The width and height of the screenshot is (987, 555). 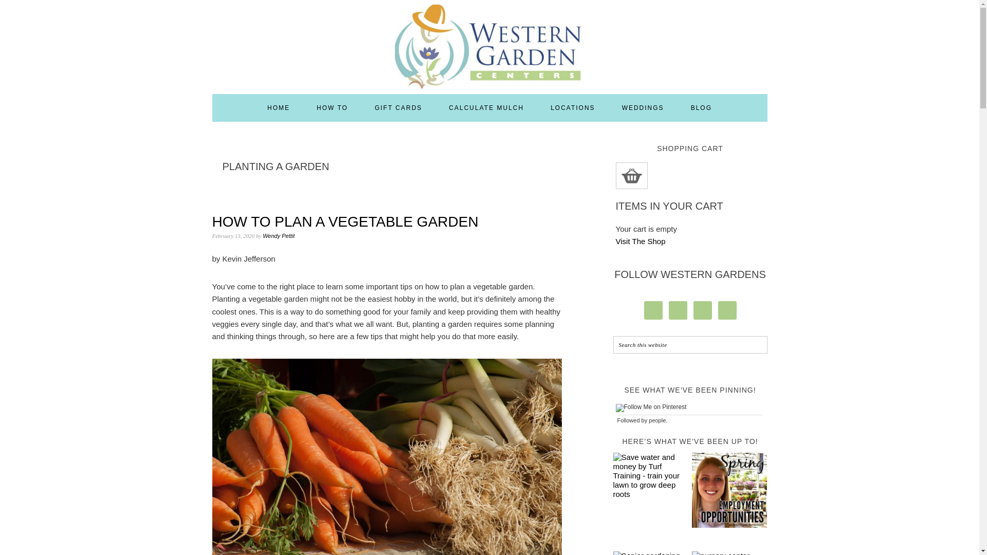 I want to click on Visit The Shop, so click(x=641, y=242).